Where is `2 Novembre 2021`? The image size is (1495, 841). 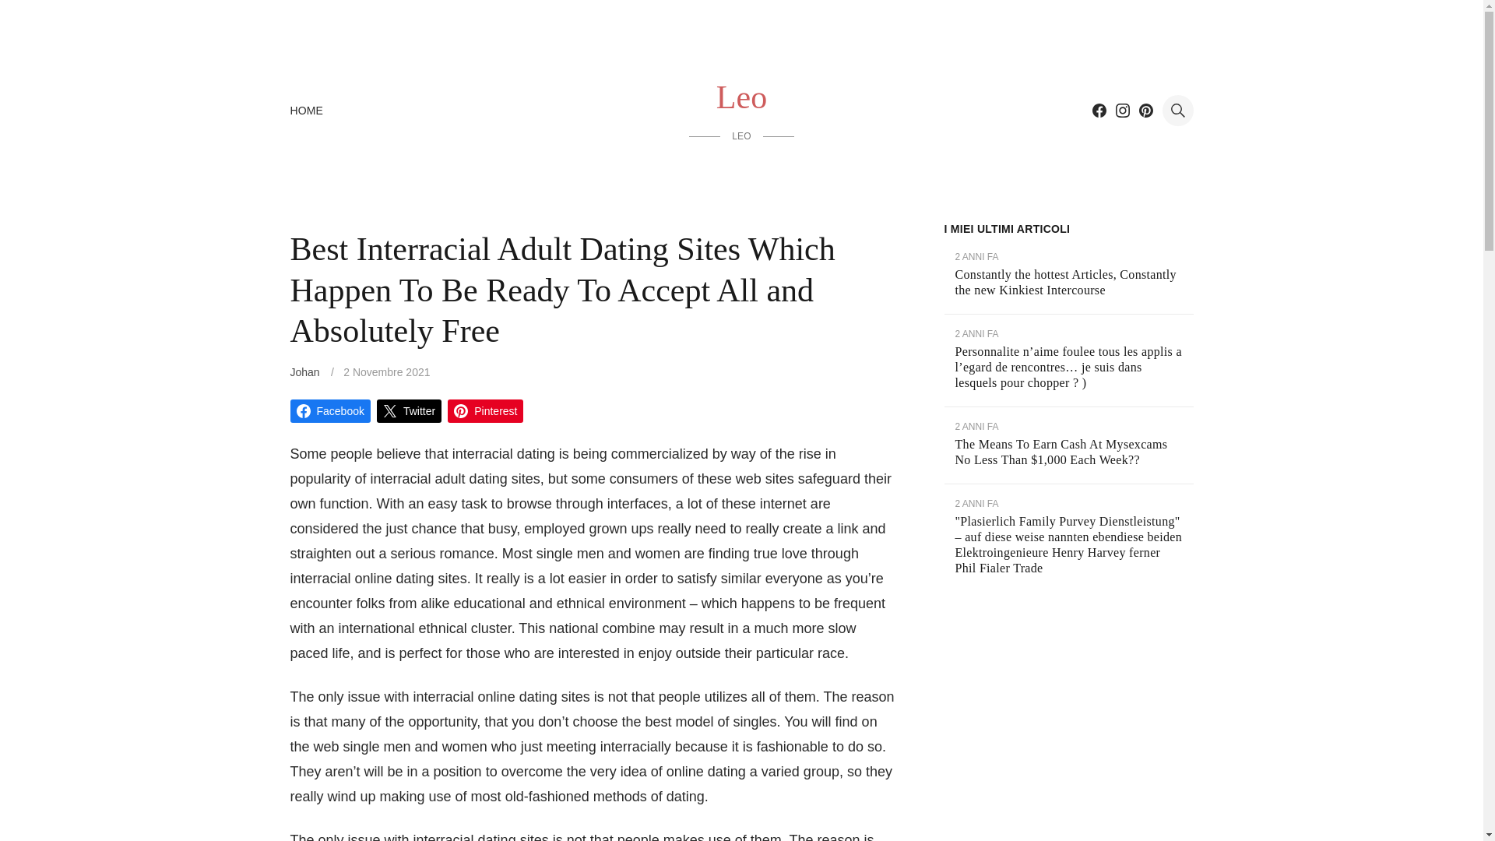
2 Novembre 2021 is located at coordinates (386, 372).